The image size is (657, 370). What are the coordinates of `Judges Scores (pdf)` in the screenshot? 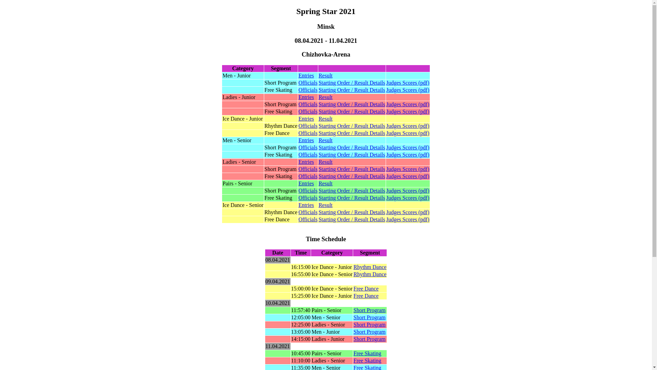 It's located at (408, 155).